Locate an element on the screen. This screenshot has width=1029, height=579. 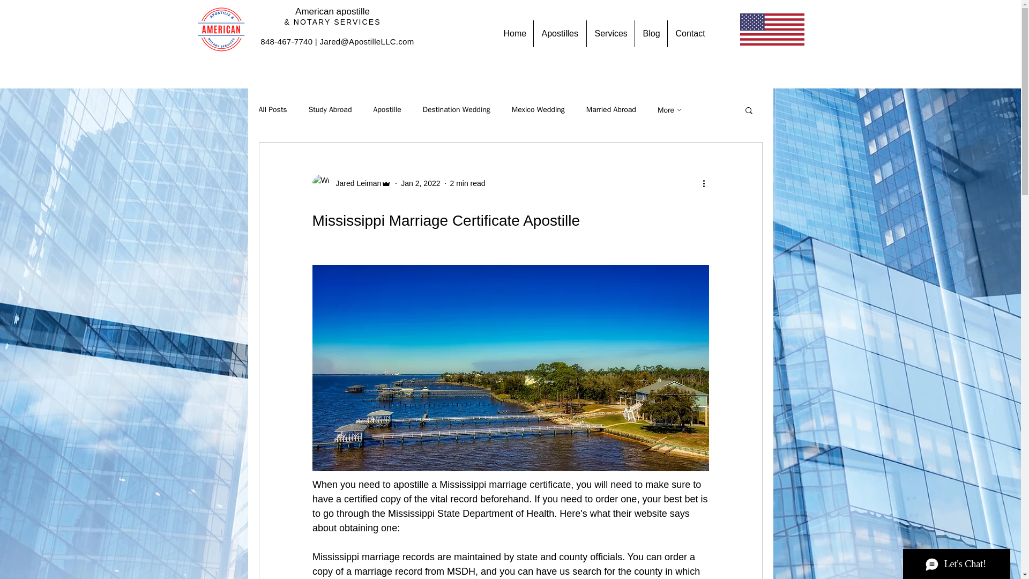
Mexico Wedding is located at coordinates (538, 109).